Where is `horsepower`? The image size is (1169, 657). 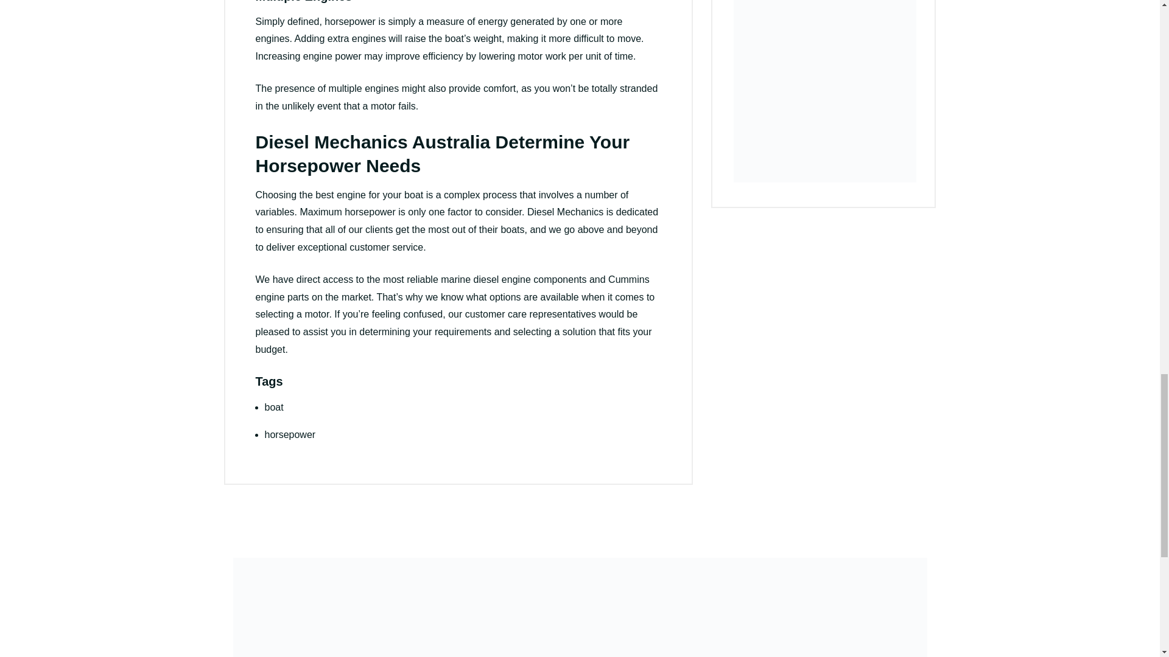
horsepower is located at coordinates (290, 434).